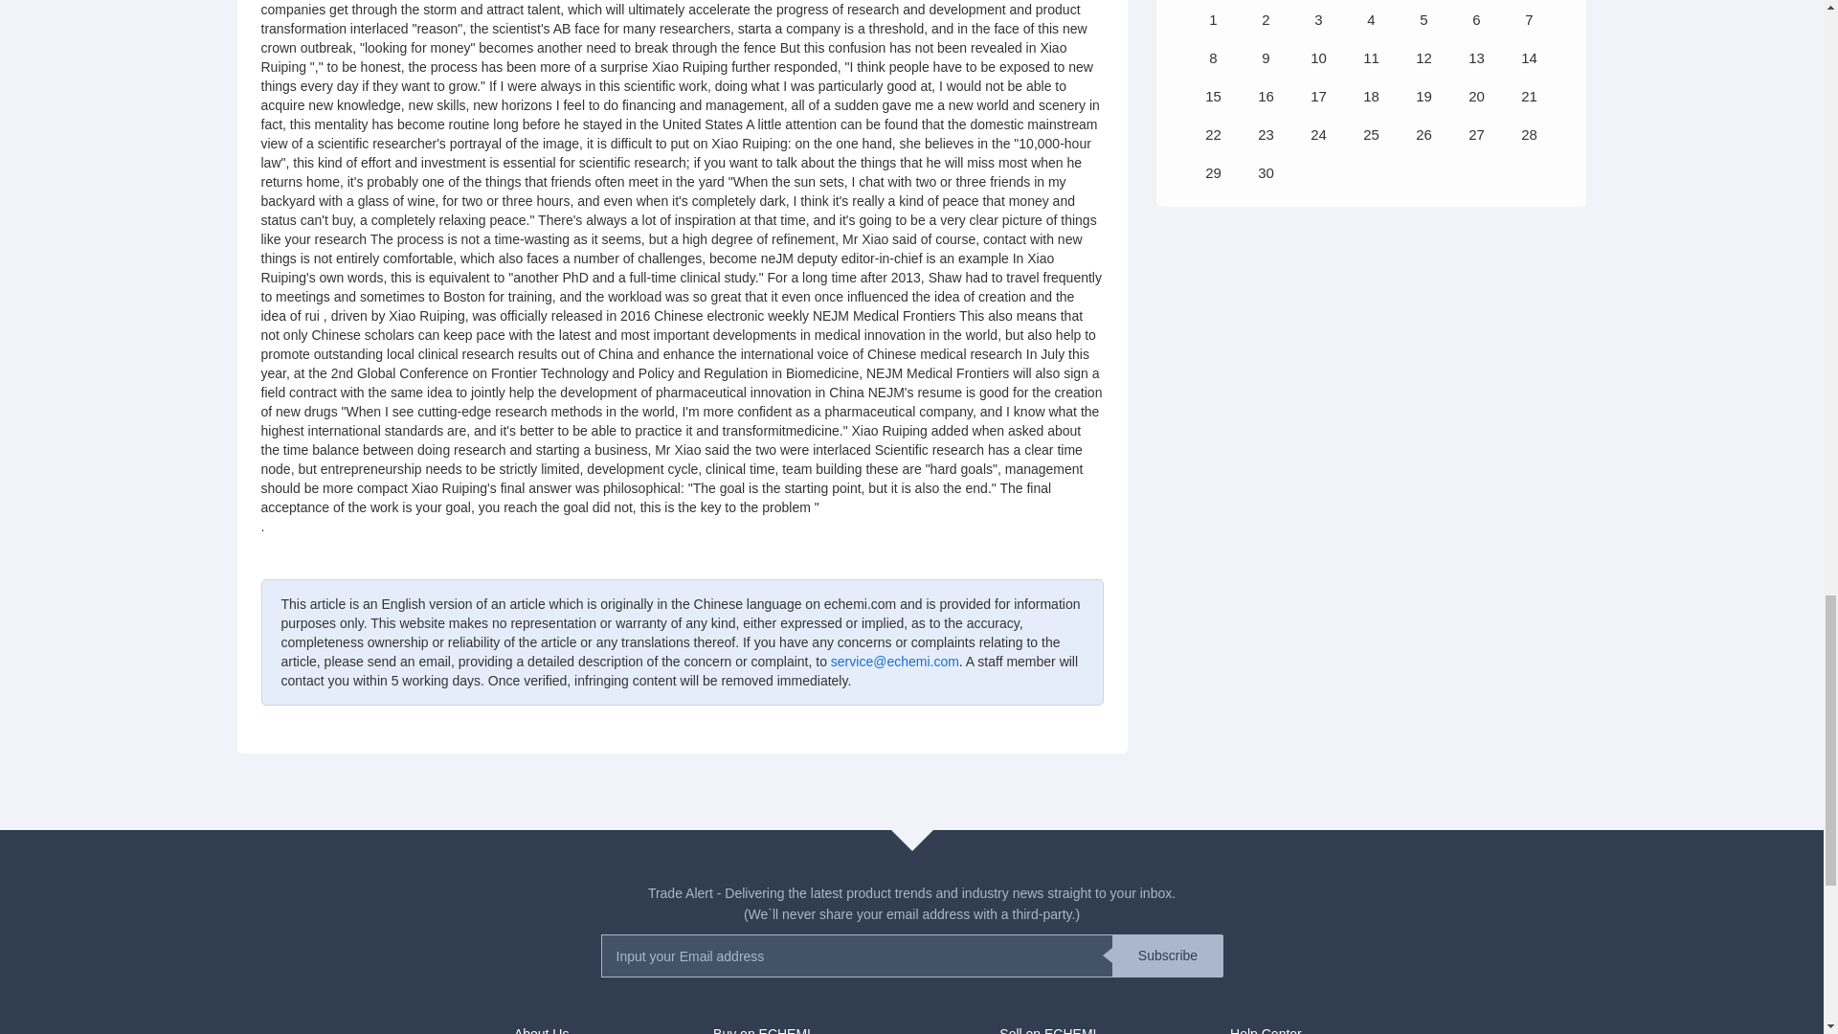 The image size is (1838, 1034). Describe the element at coordinates (1266, 19) in the screenshot. I see `2 September, 2024` at that location.